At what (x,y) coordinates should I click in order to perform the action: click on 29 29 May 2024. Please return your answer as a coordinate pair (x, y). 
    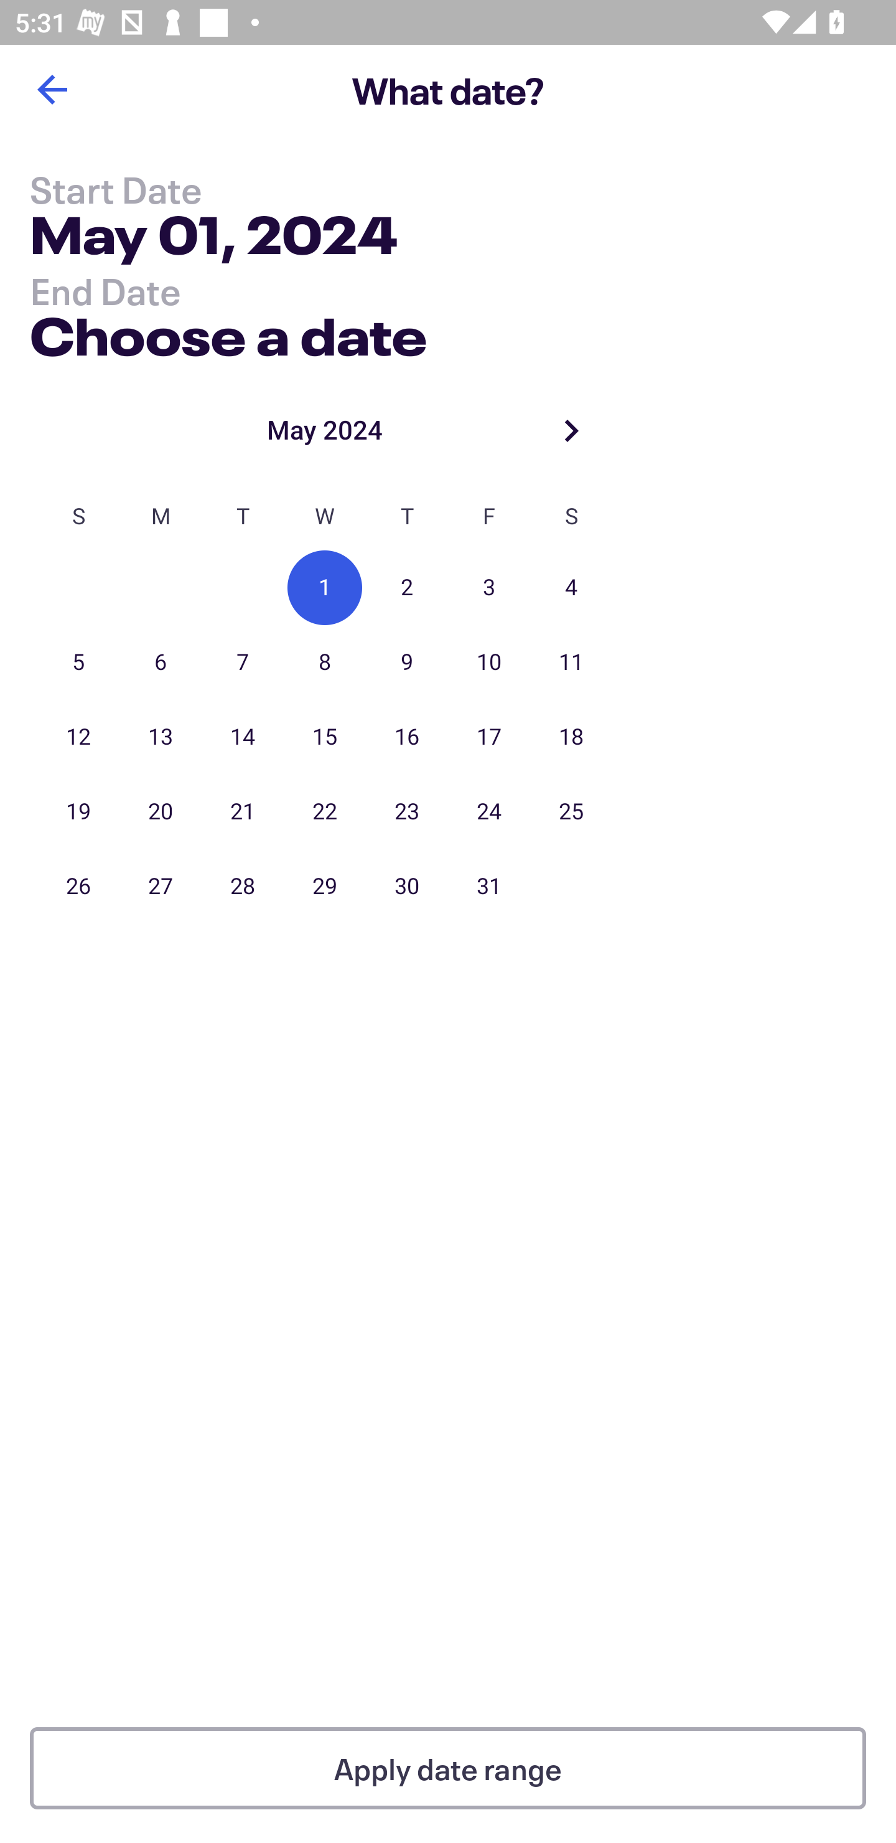
    Looking at the image, I should click on (325, 886).